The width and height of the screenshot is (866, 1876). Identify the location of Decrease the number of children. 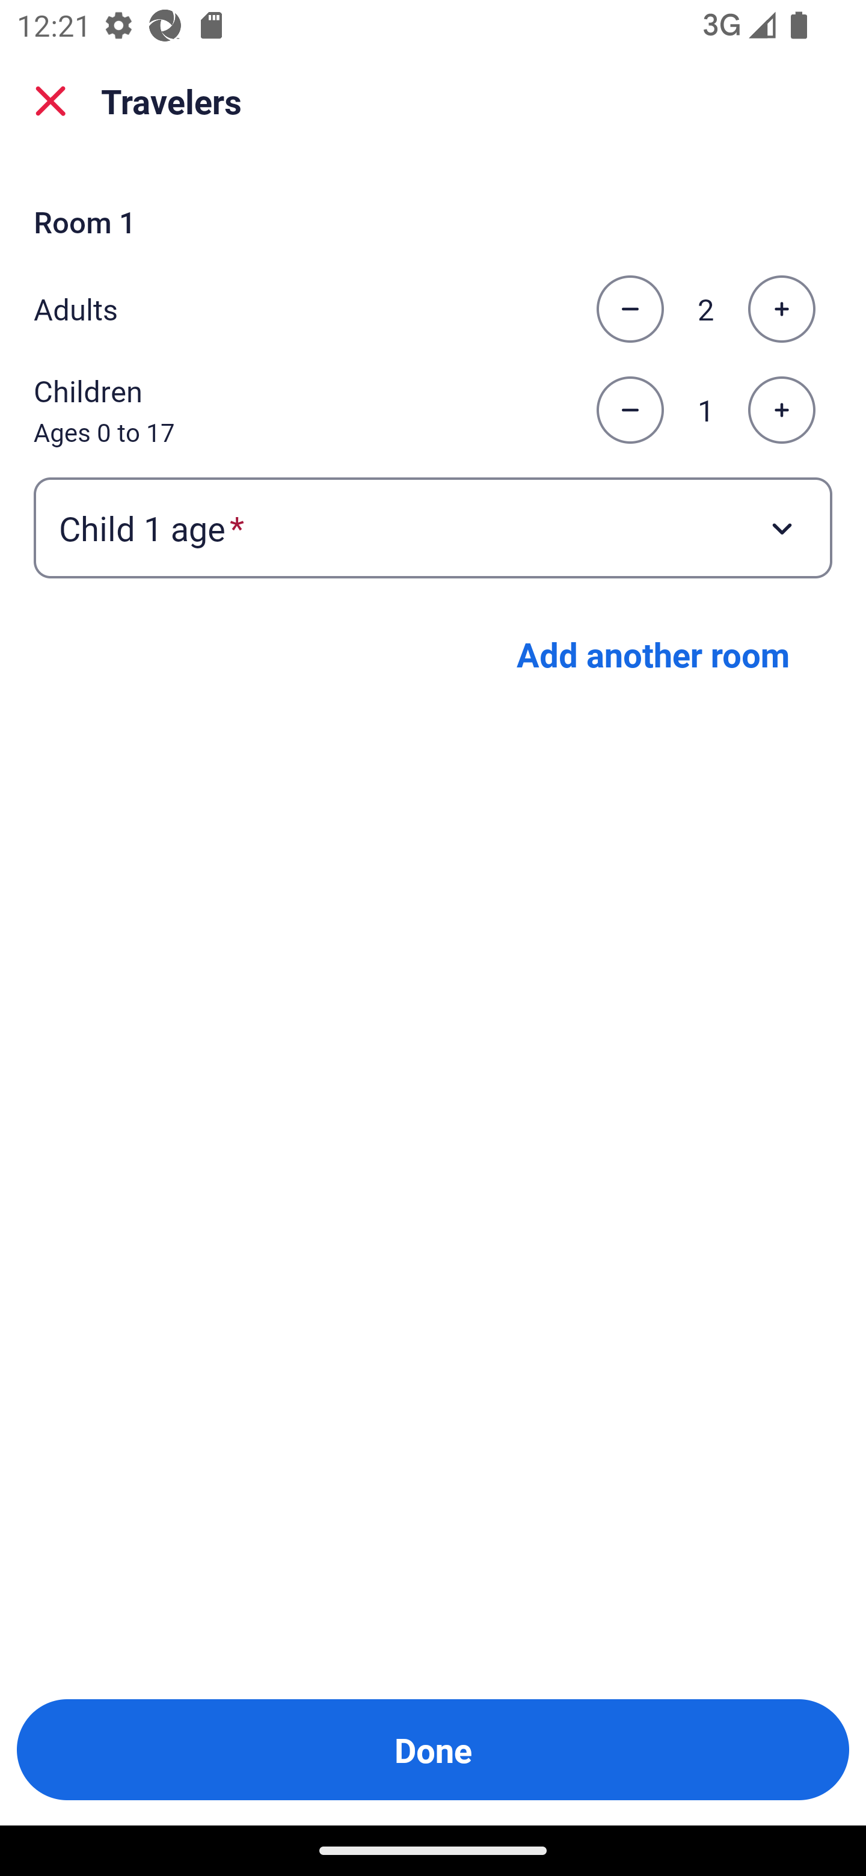
(630, 411).